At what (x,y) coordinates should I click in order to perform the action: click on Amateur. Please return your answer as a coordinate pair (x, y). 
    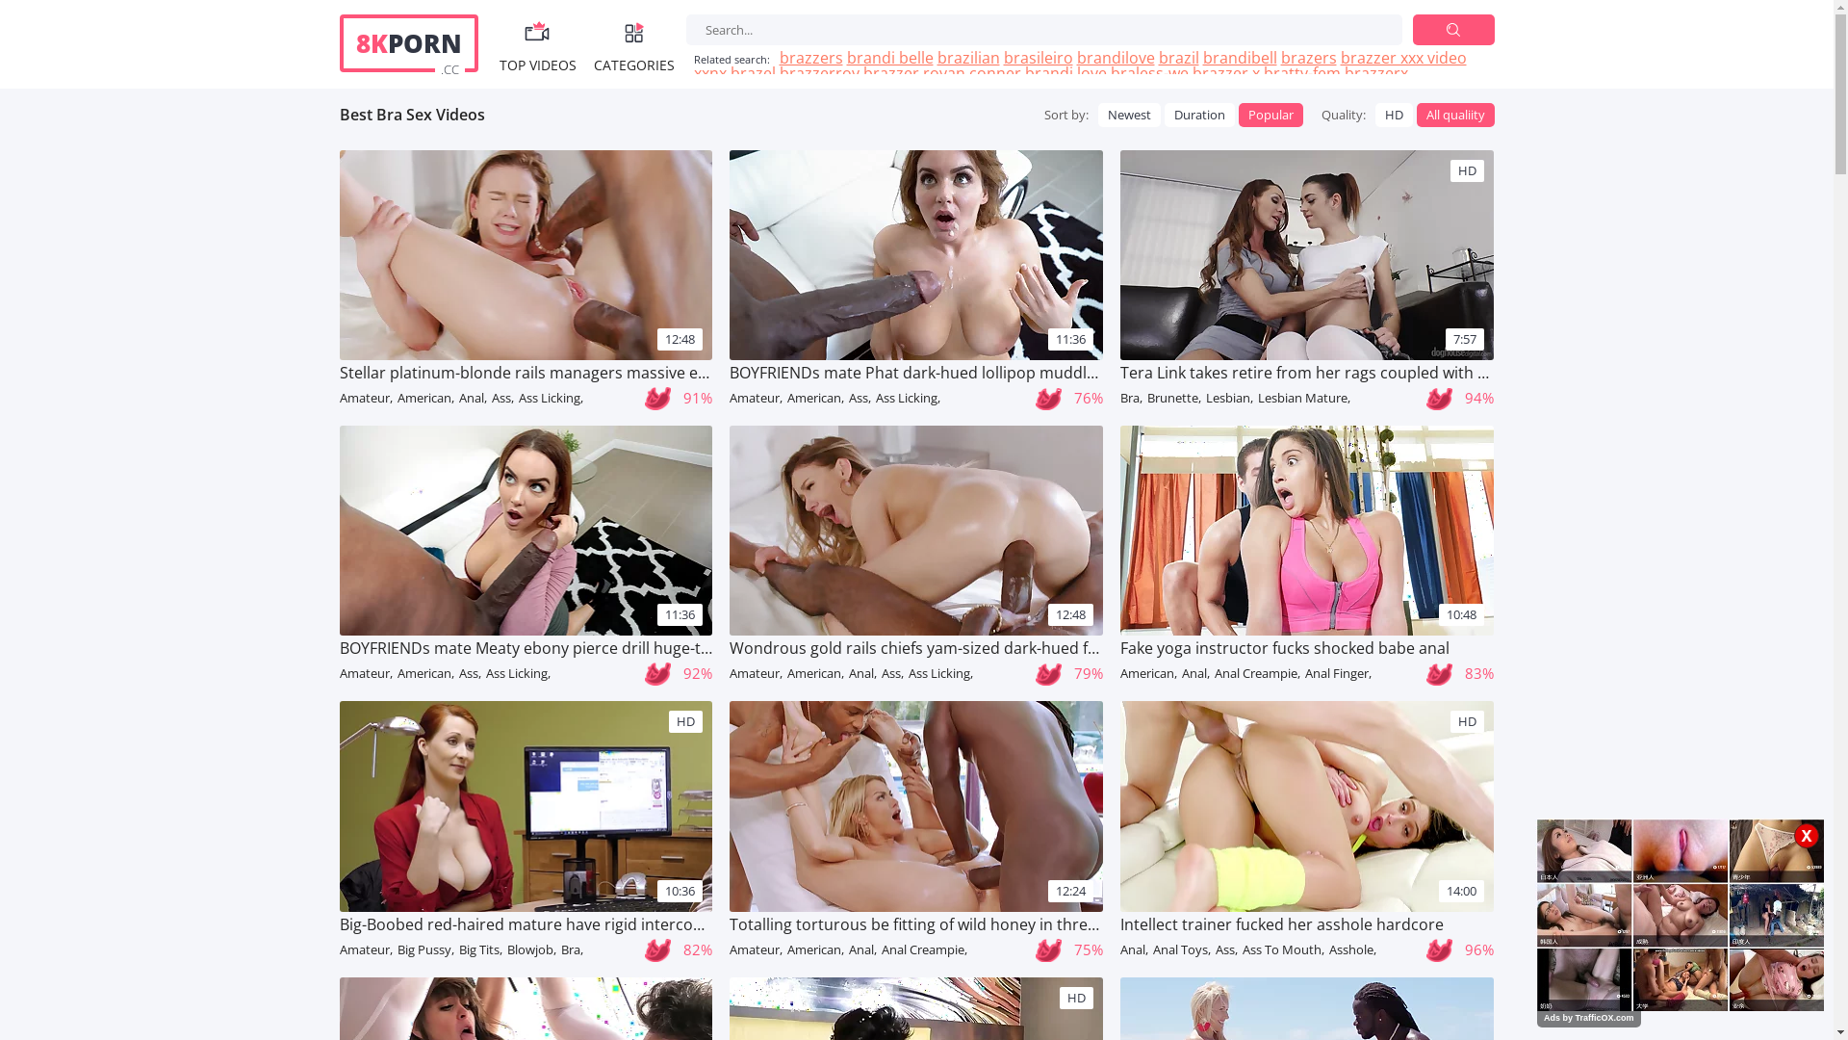
    Looking at the image, I should click on (366, 673).